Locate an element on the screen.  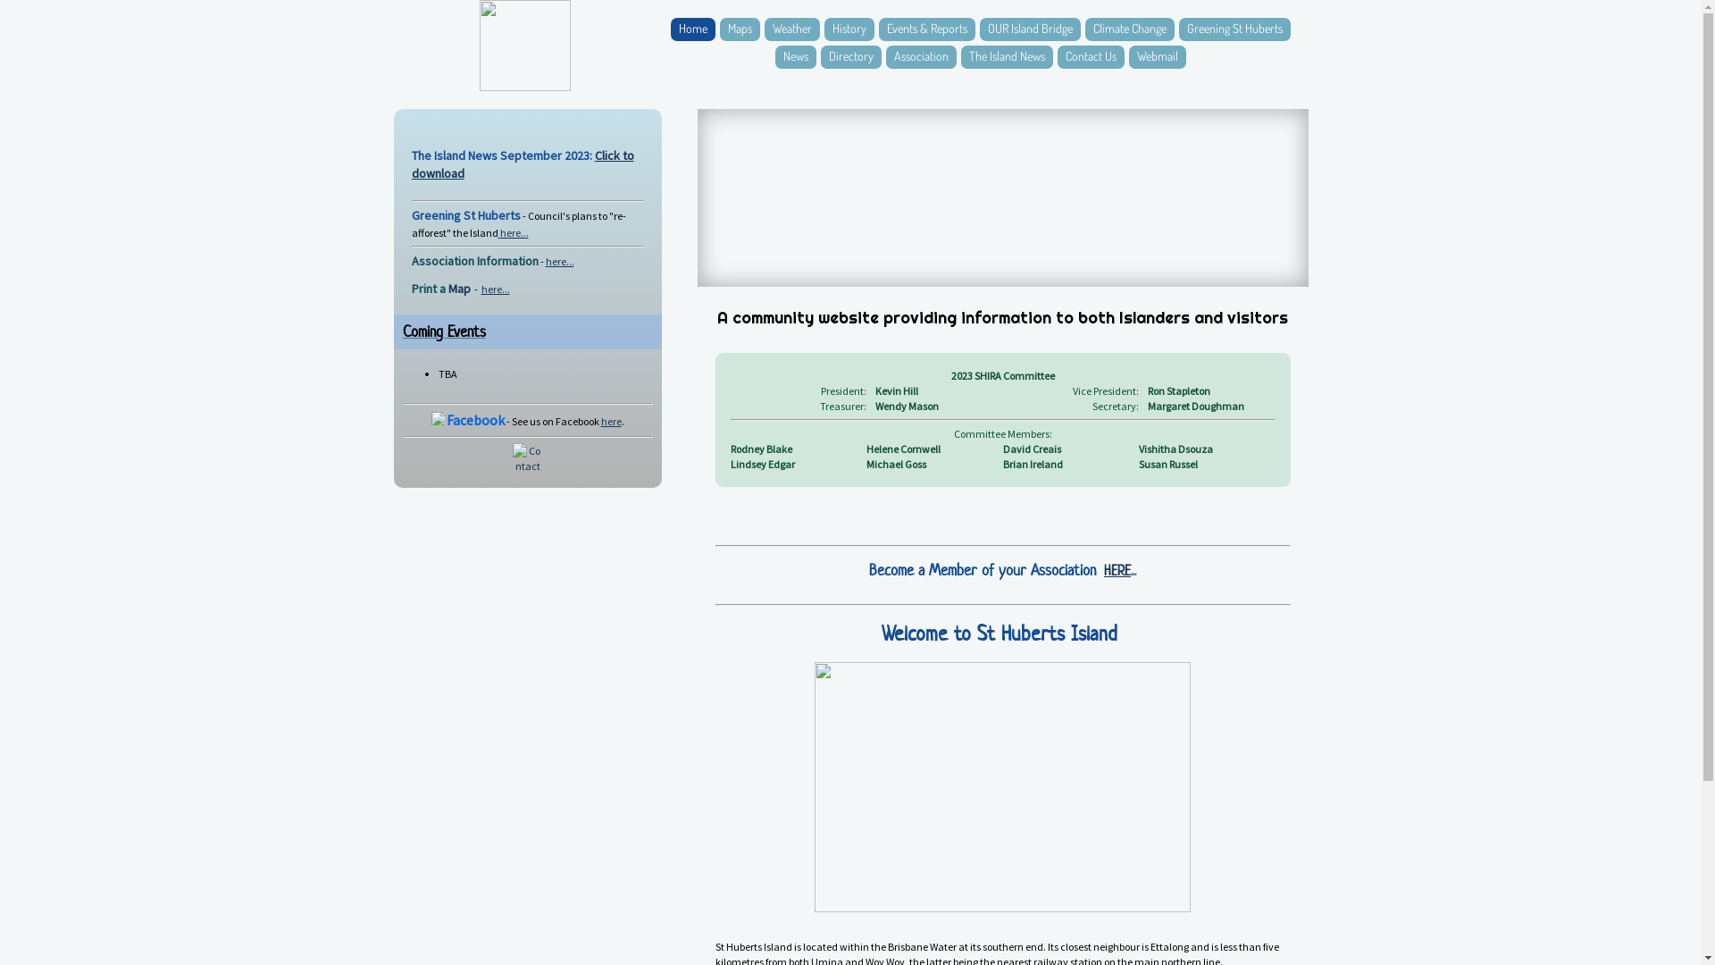
Greening St Huberts is located at coordinates (1234, 29).